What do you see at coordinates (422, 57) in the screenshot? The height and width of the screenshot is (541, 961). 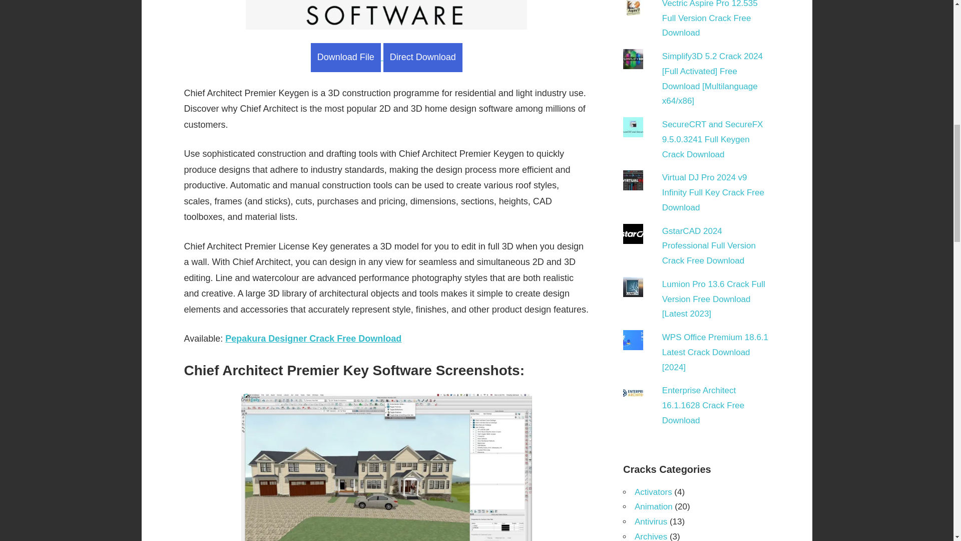 I see `Direct Download` at bounding box center [422, 57].